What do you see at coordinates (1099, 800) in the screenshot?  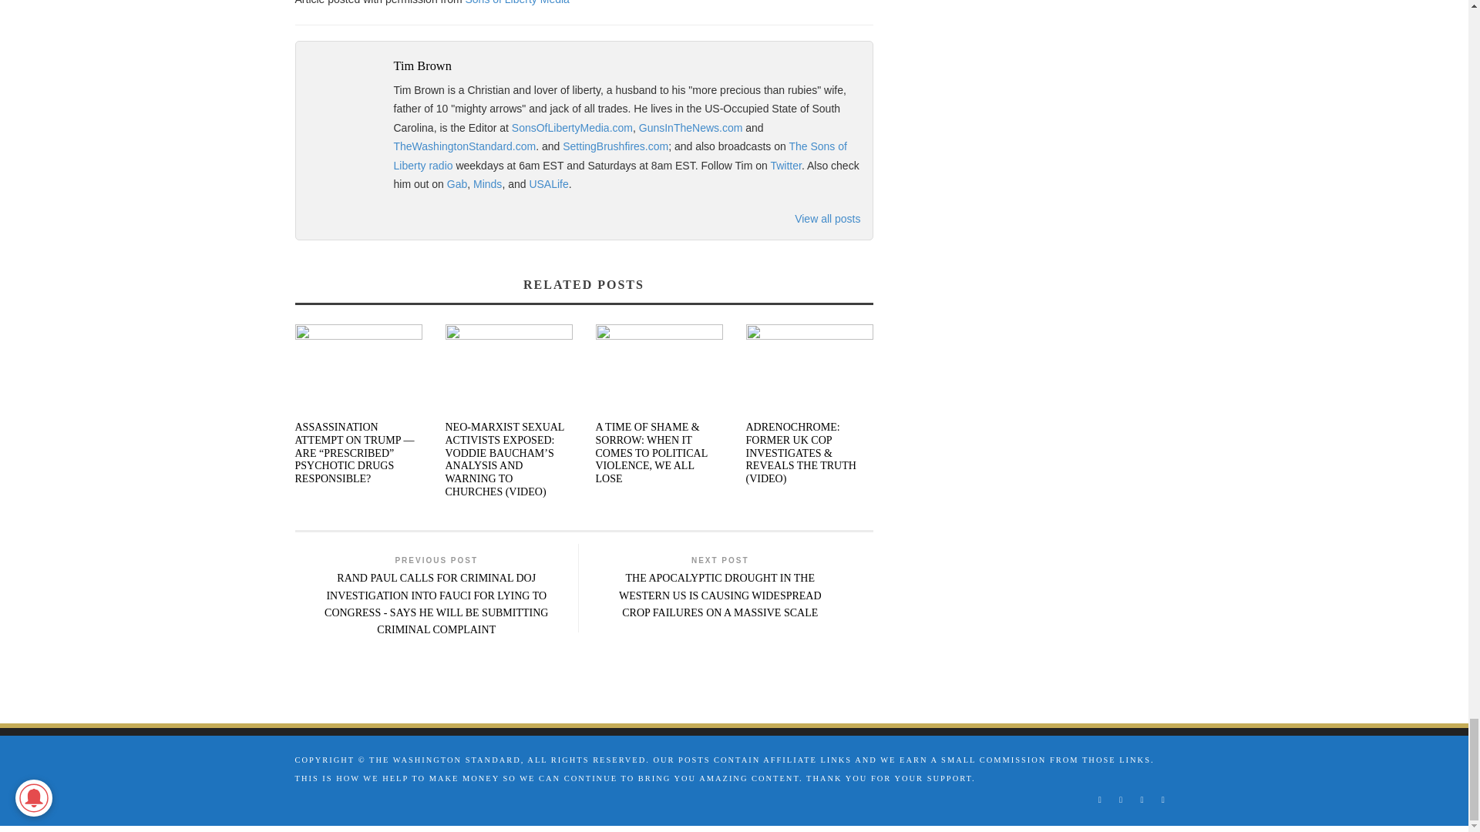 I see `Facebook` at bounding box center [1099, 800].